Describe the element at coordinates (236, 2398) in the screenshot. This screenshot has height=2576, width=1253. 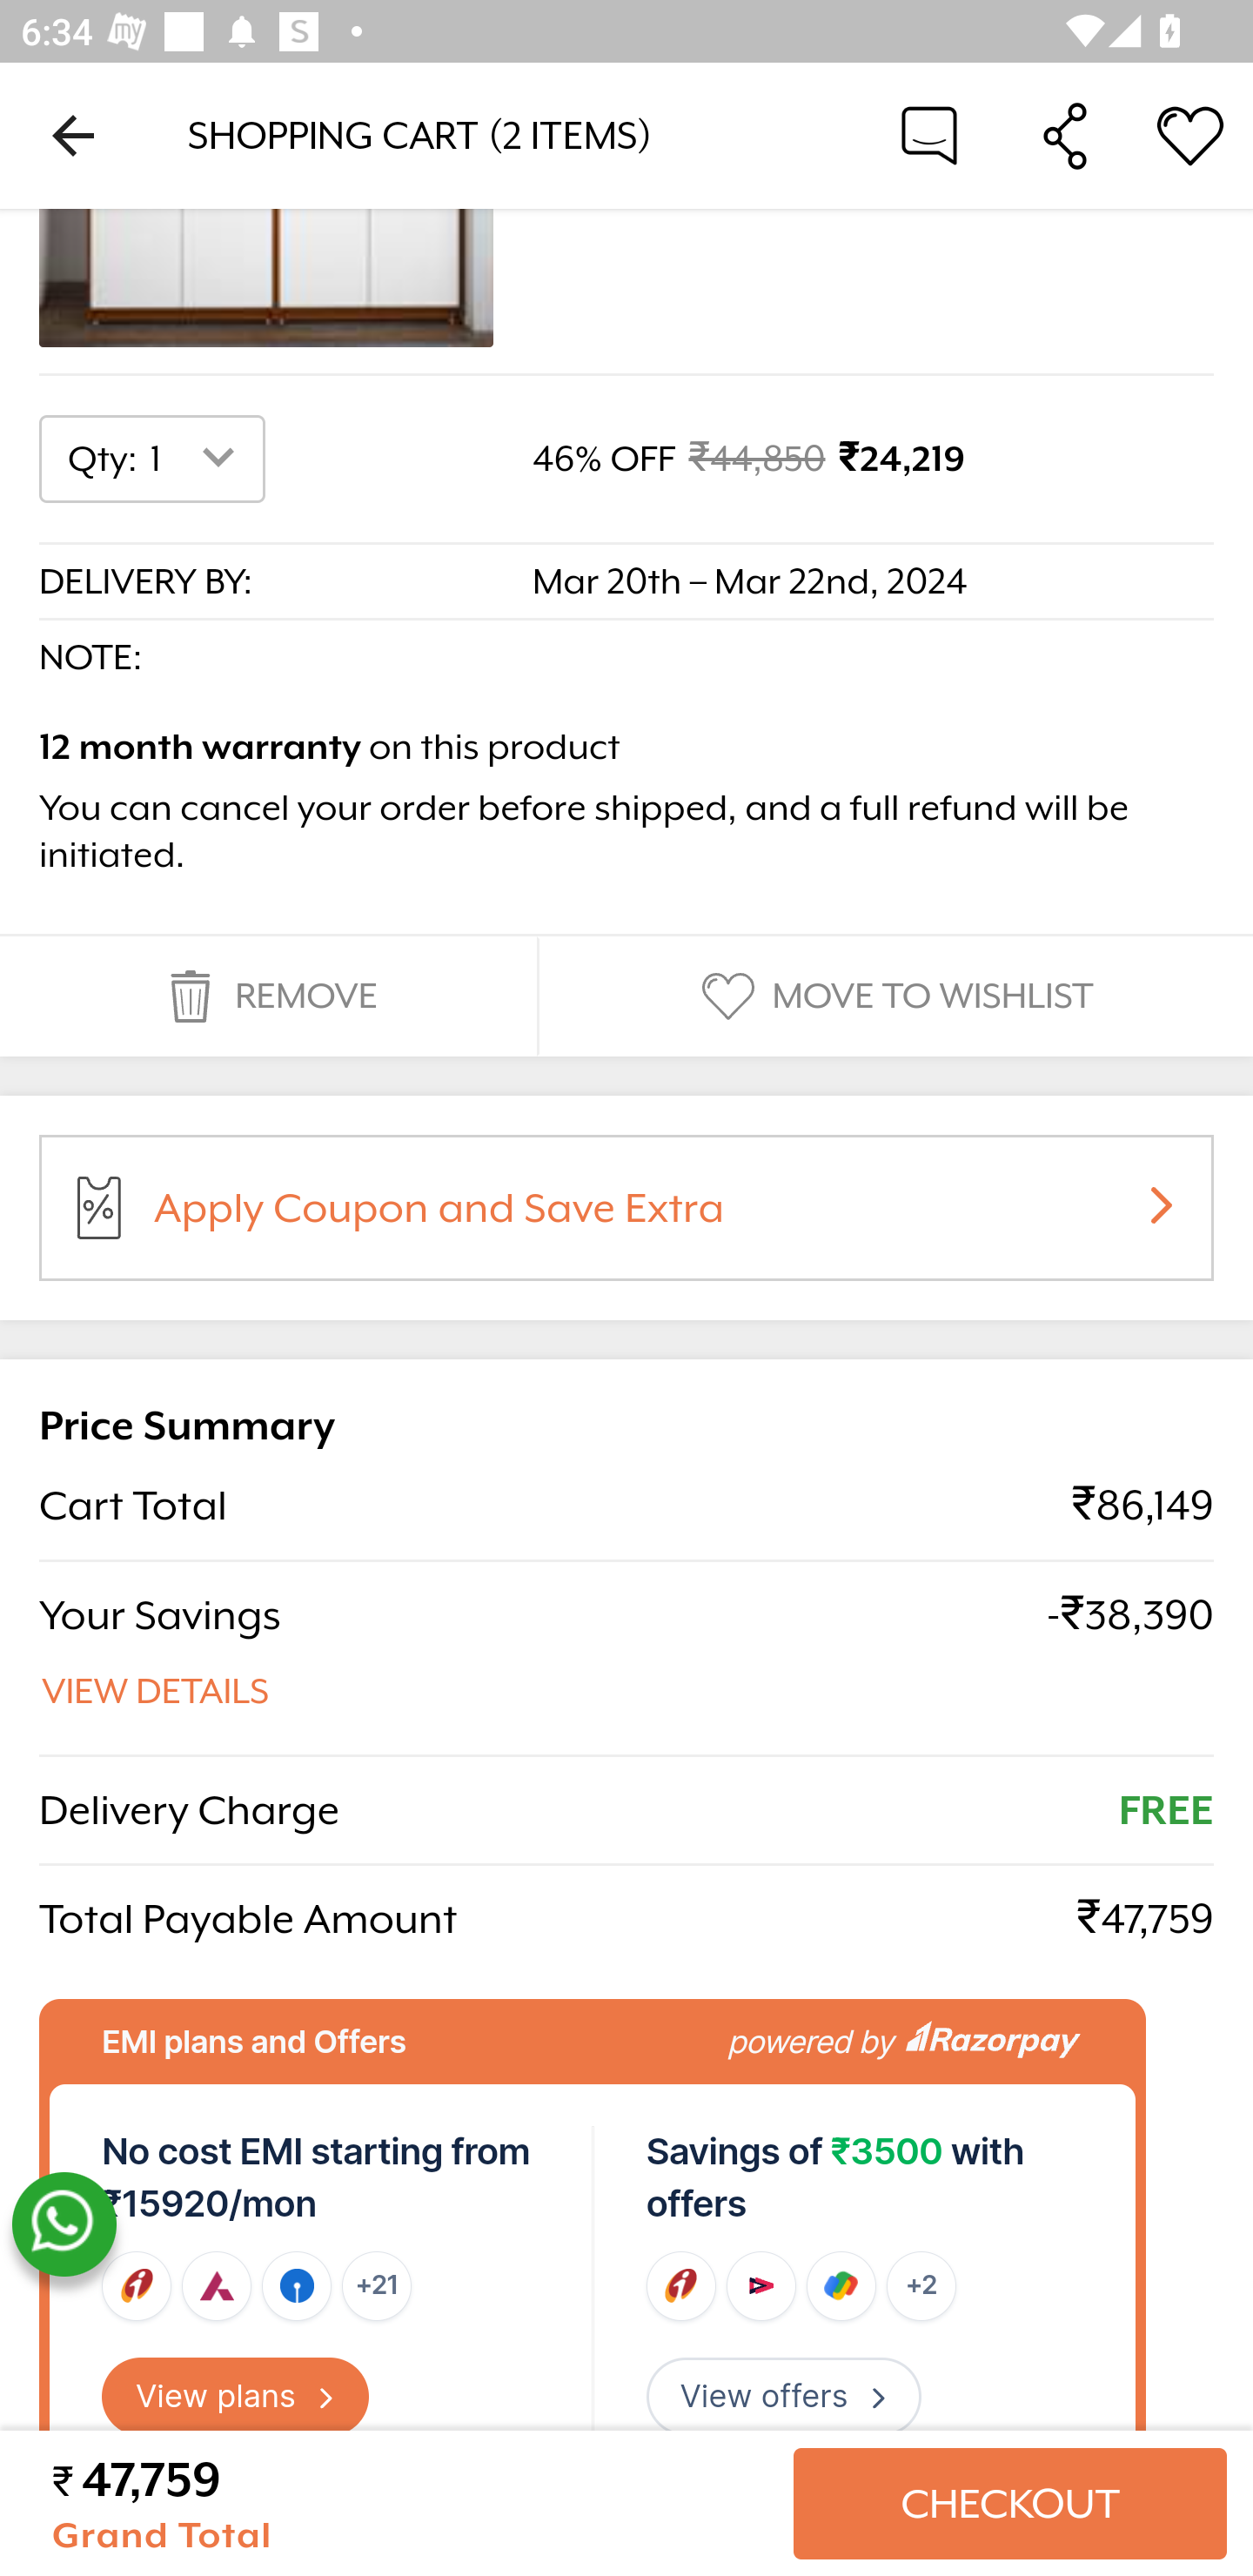
I see `View plans` at that location.